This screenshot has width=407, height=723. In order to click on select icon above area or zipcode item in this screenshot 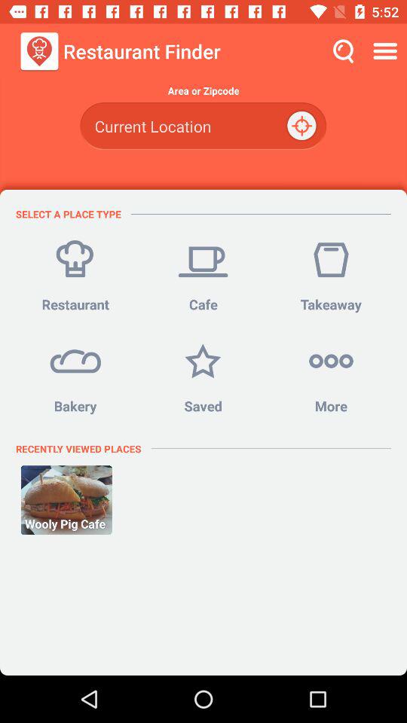, I will do `click(387, 51)`.